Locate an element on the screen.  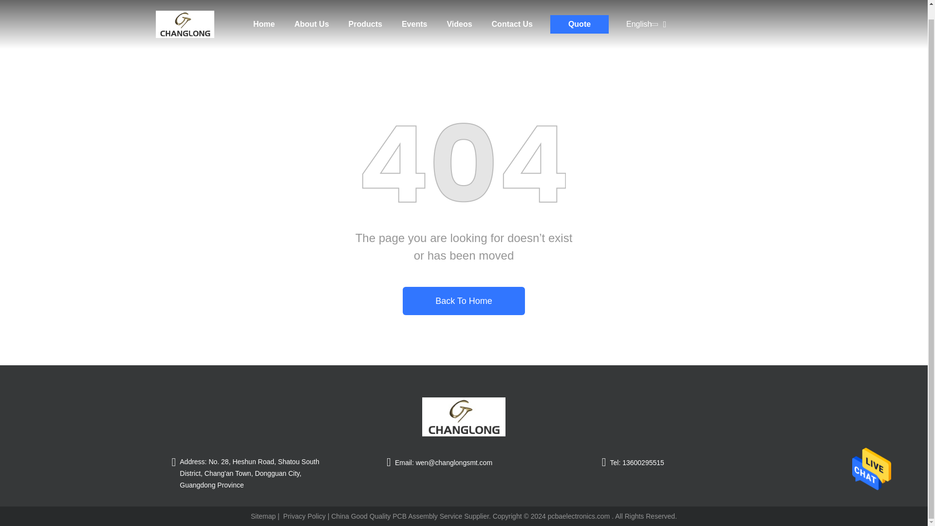
Products is located at coordinates (365, 18).